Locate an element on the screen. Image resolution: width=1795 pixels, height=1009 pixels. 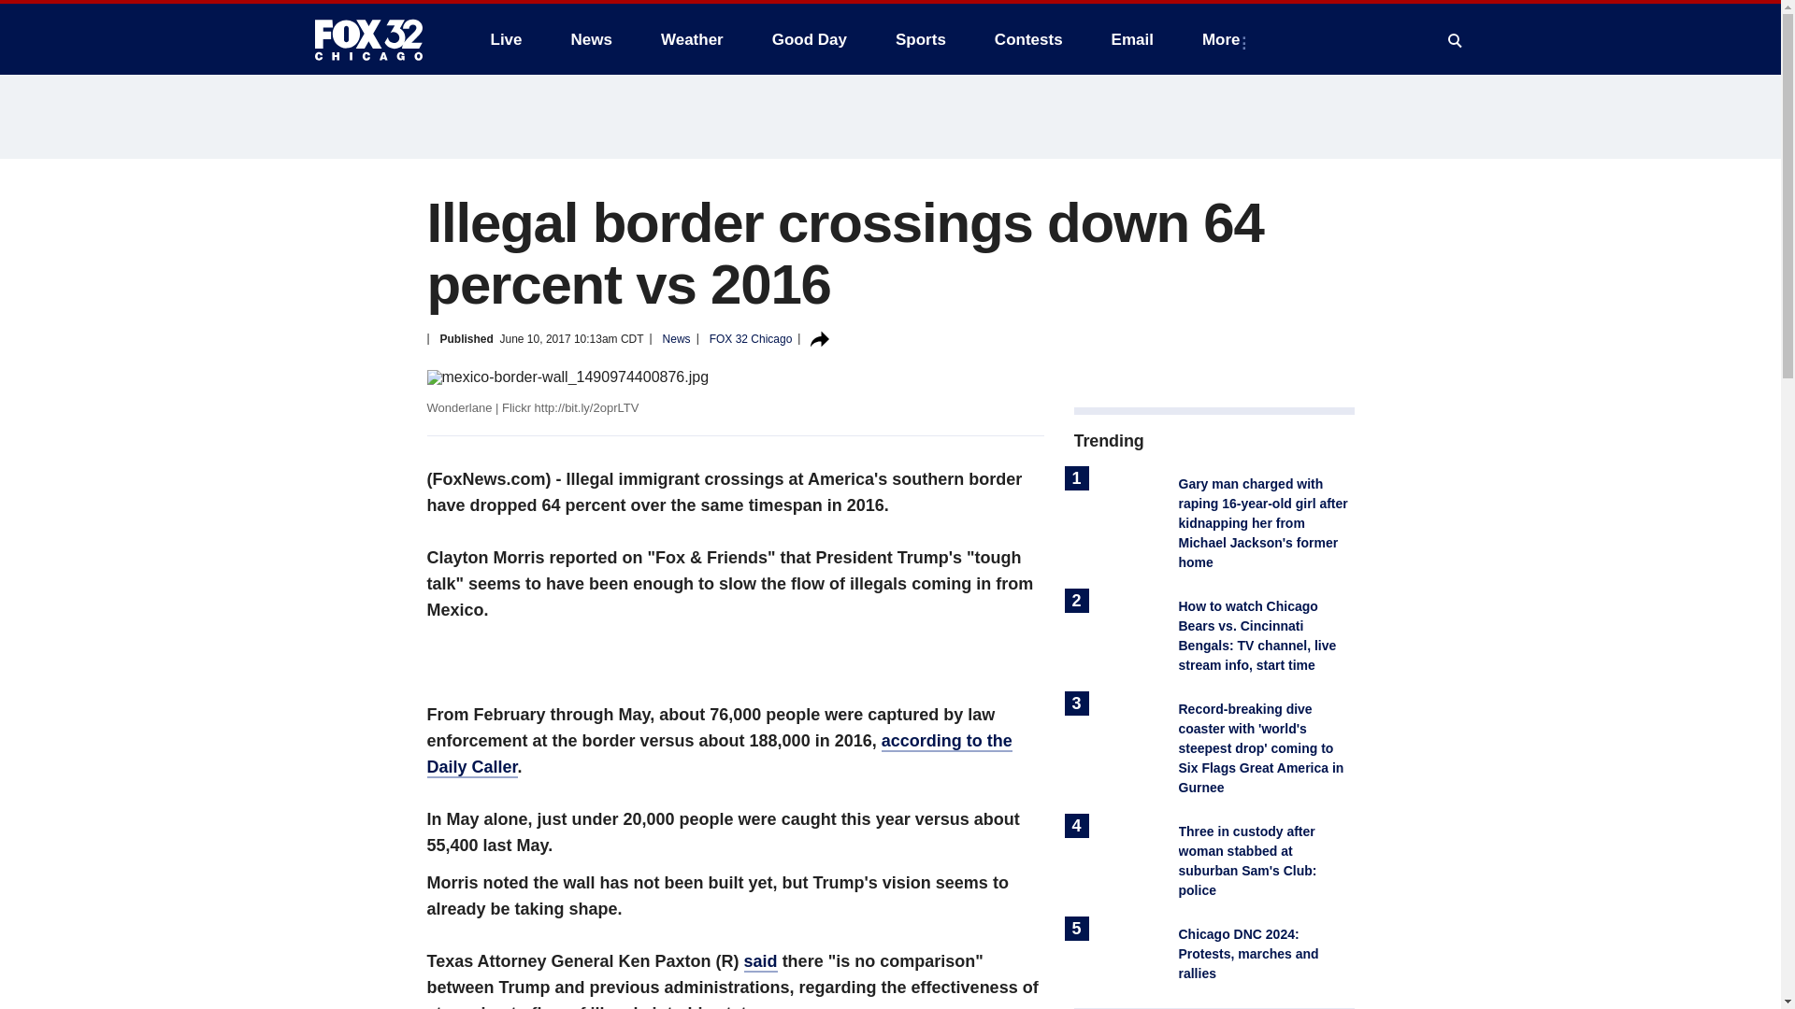
Email is located at coordinates (1132, 39).